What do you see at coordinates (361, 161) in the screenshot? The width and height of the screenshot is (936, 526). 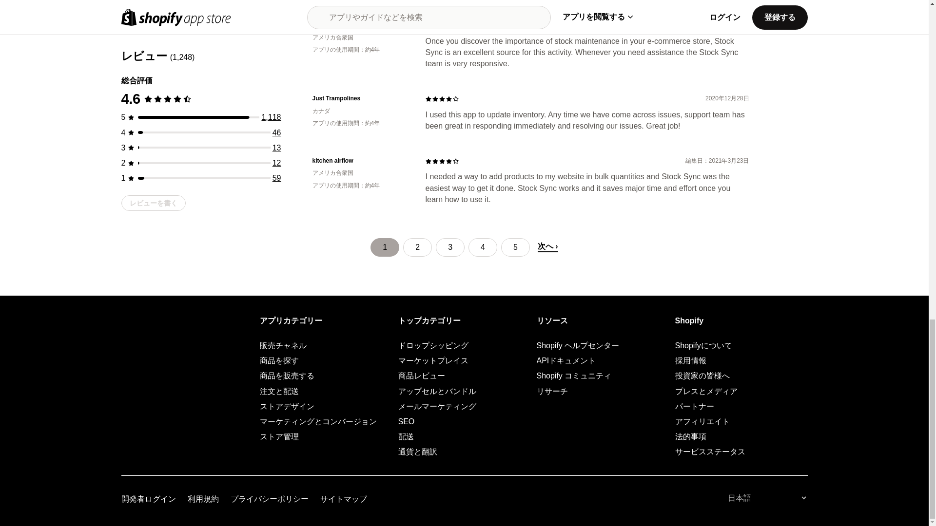 I see `kitchen airflow` at bounding box center [361, 161].